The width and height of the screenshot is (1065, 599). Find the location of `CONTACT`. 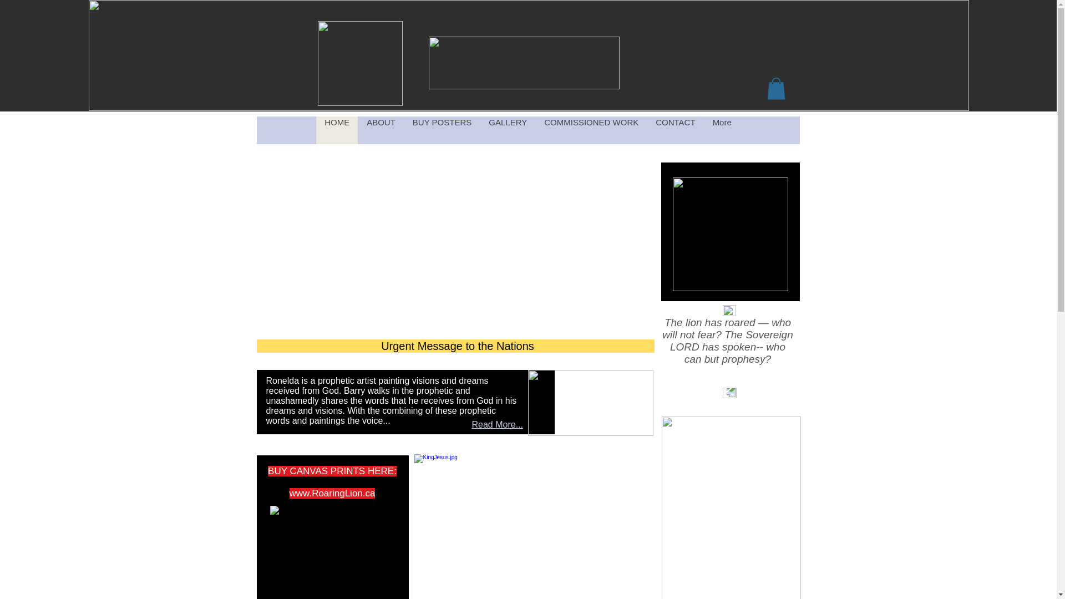

CONTACT is located at coordinates (674, 130).